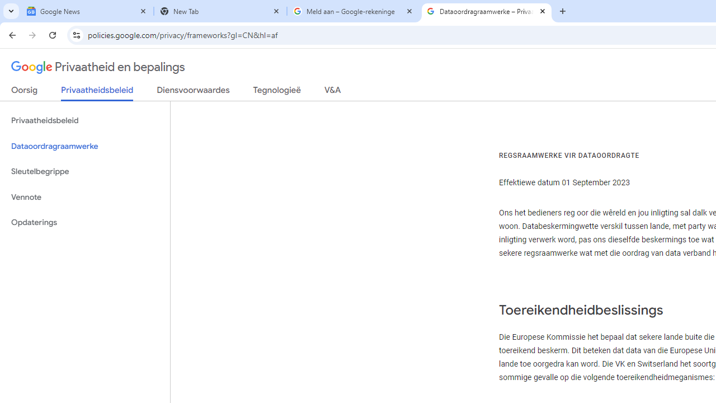  I want to click on V&A, so click(332, 92).